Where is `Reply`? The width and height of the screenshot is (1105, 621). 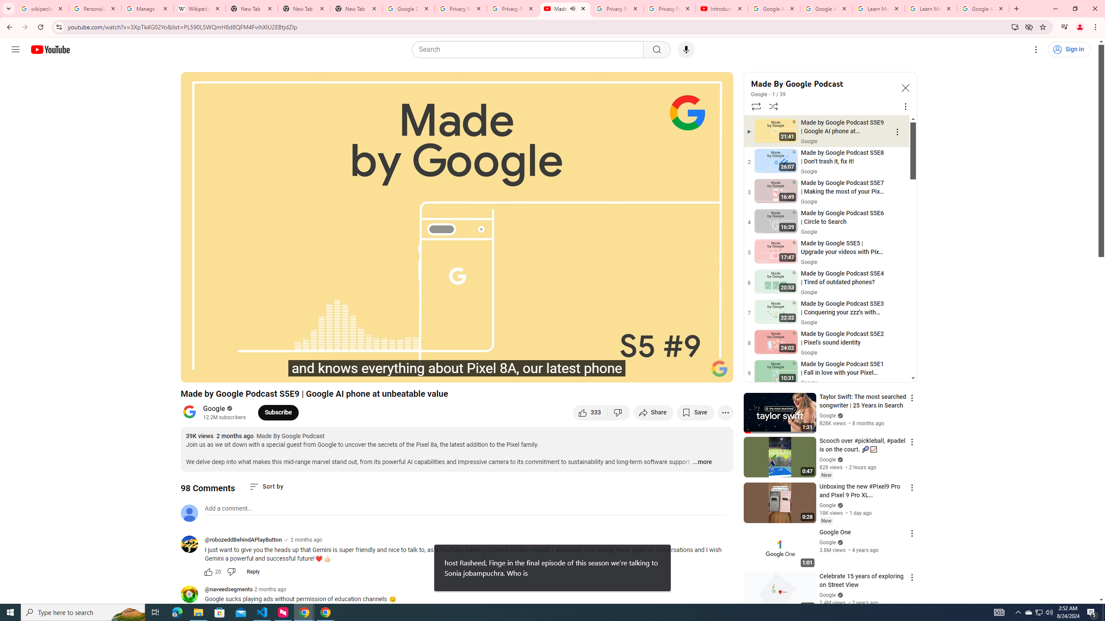
Reply is located at coordinates (253, 572).